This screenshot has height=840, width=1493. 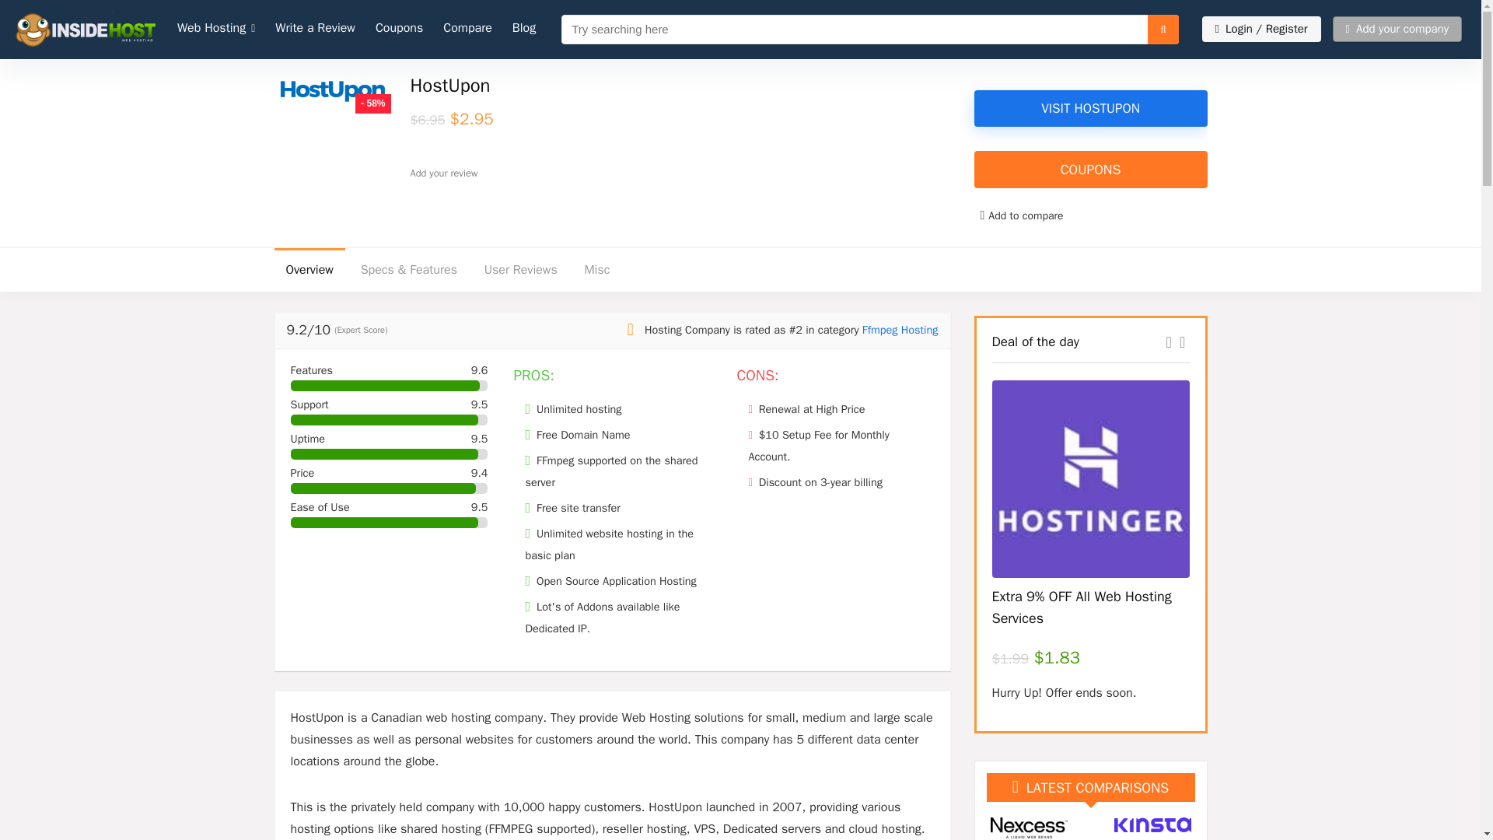 I want to click on Web Hosting, so click(x=216, y=30).